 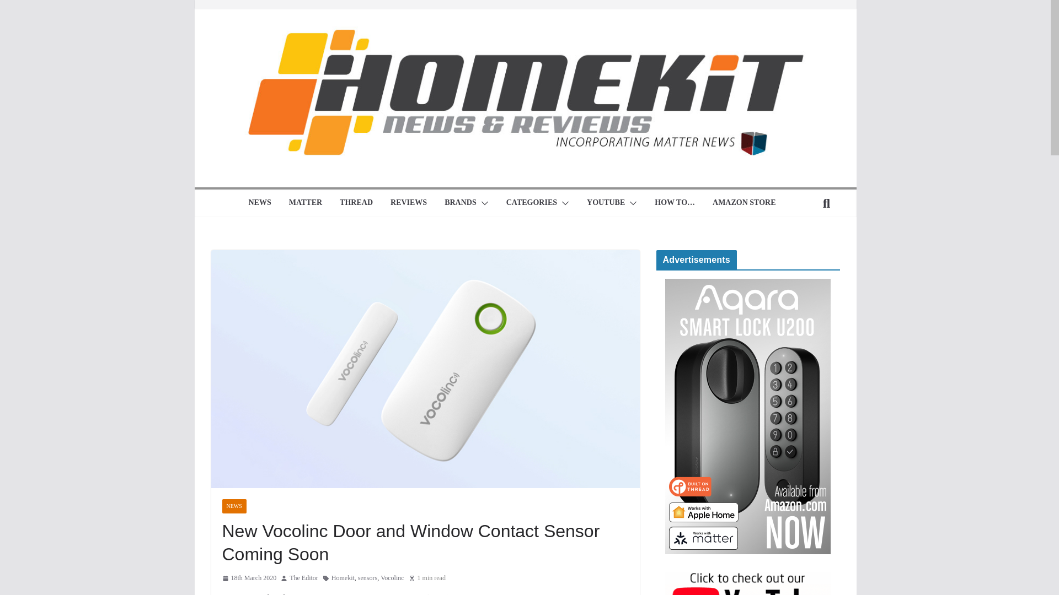 I want to click on BRANDS, so click(x=461, y=203).